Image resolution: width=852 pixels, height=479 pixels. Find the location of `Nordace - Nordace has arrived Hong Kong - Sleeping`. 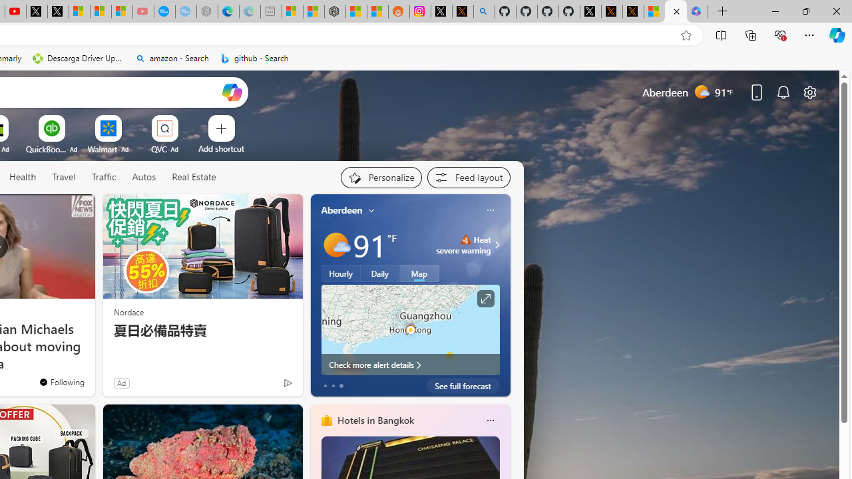

Nordace - Nordace has arrived Hong Kong - Sleeping is located at coordinates (206, 12).